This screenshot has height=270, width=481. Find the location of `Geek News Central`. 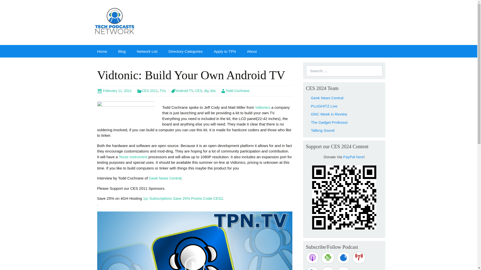

Geek News Central is located at coordinates (327, 98).